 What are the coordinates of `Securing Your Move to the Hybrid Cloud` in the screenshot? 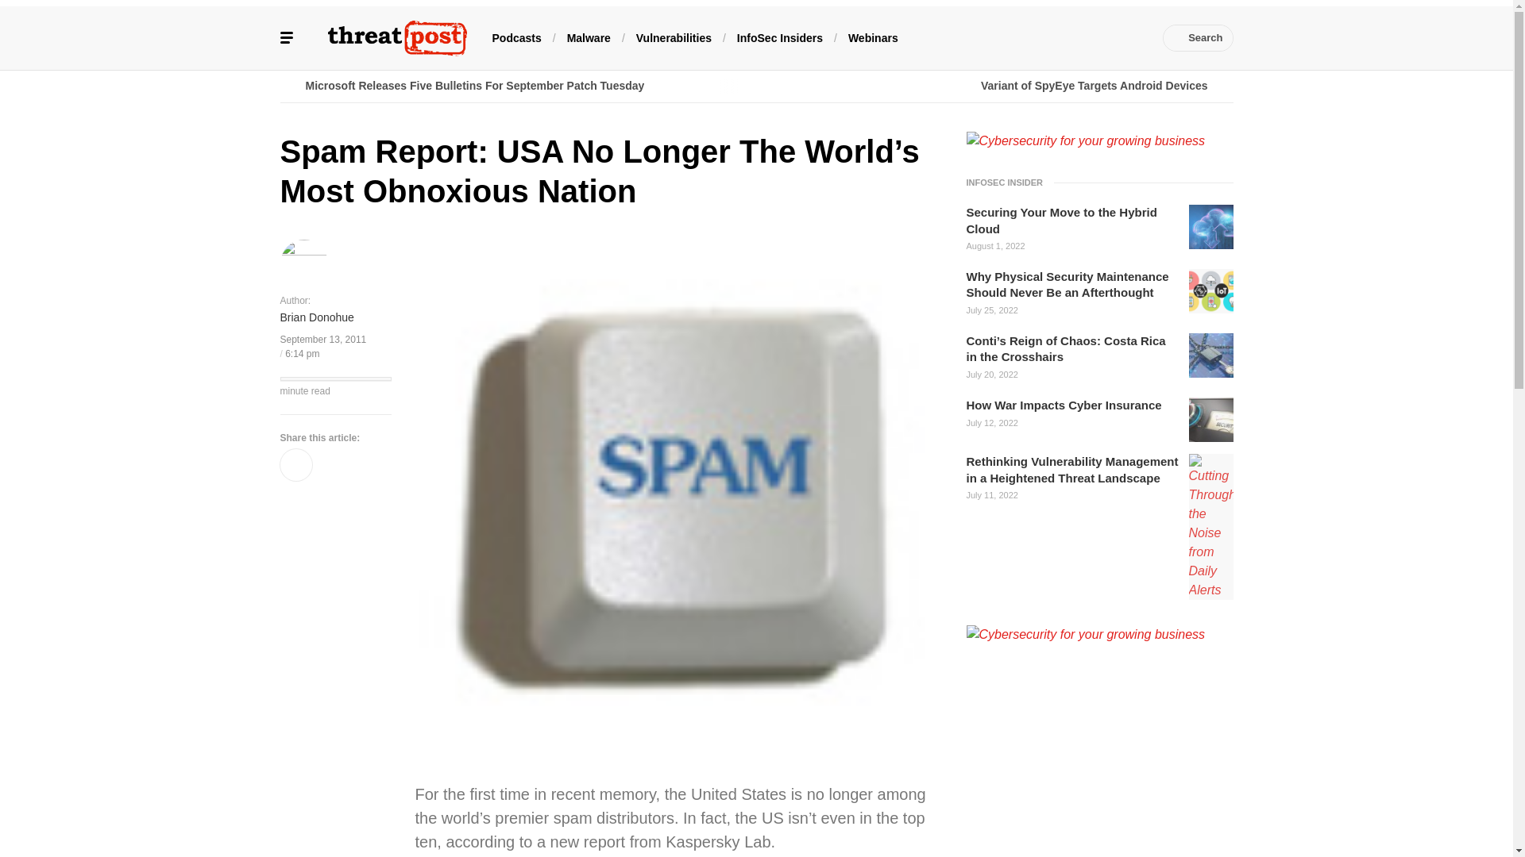 It's located at (1072, 221).